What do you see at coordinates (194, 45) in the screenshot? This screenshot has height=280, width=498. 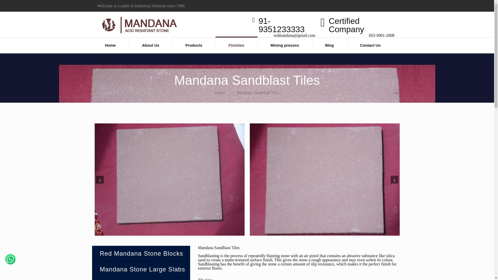 I see `Products` at bounding box center [194, 45].